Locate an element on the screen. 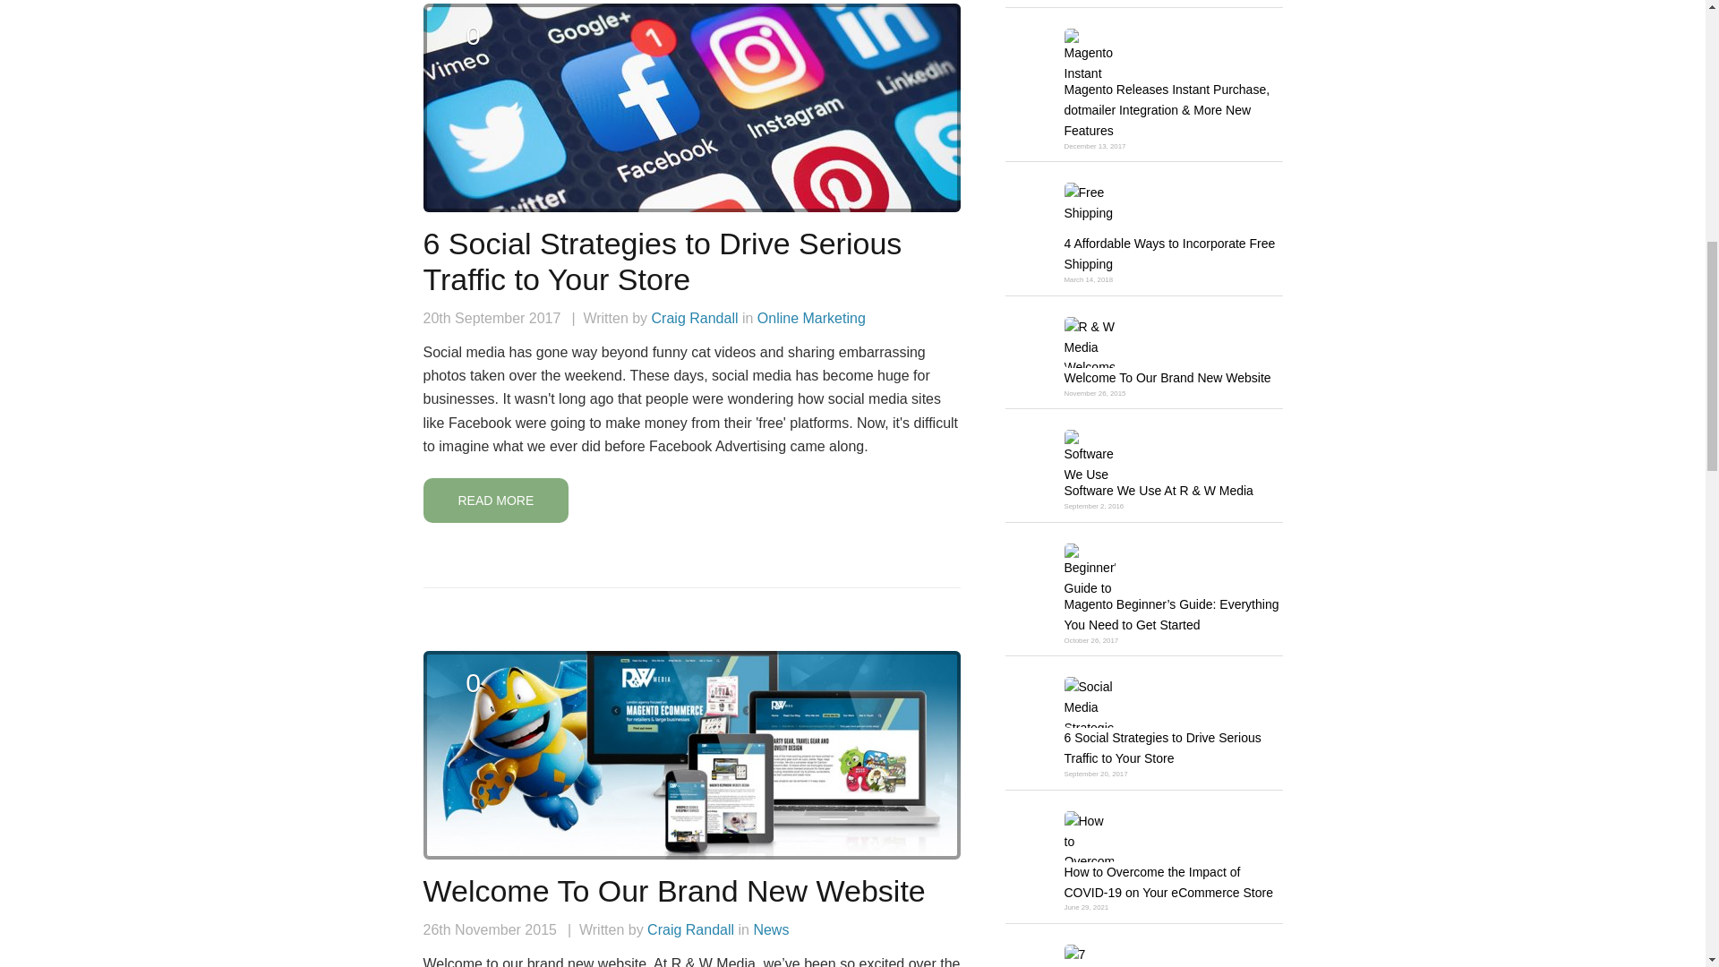 The width and height of the screenshot is (1719, 967). Online Marketing is located at coordinates (811, 317).